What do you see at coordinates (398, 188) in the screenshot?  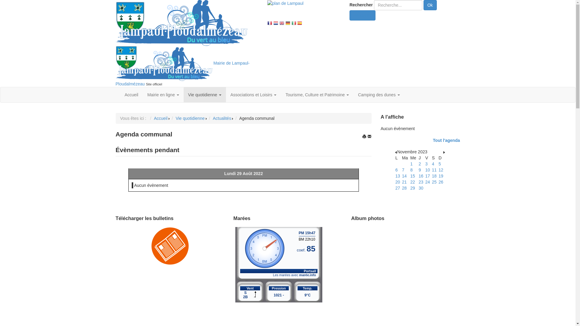 I see `27` at bounding box center [398, 188].